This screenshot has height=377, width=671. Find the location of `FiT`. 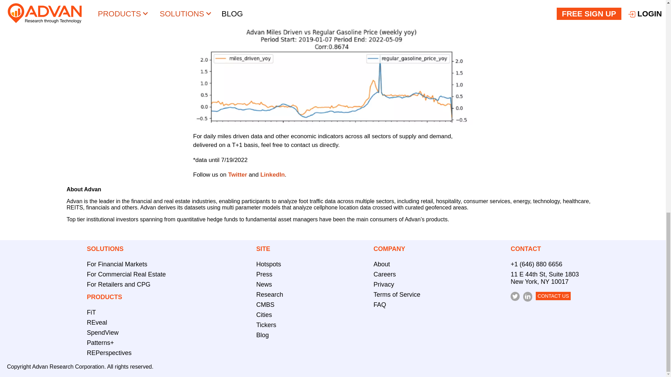

FiT is located at coordinates (92, 312).